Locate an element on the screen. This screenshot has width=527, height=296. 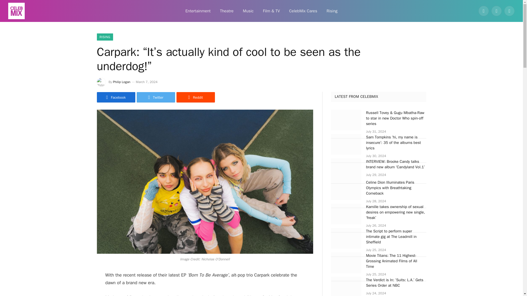
Entertainment is located at coordinates (198, 11).